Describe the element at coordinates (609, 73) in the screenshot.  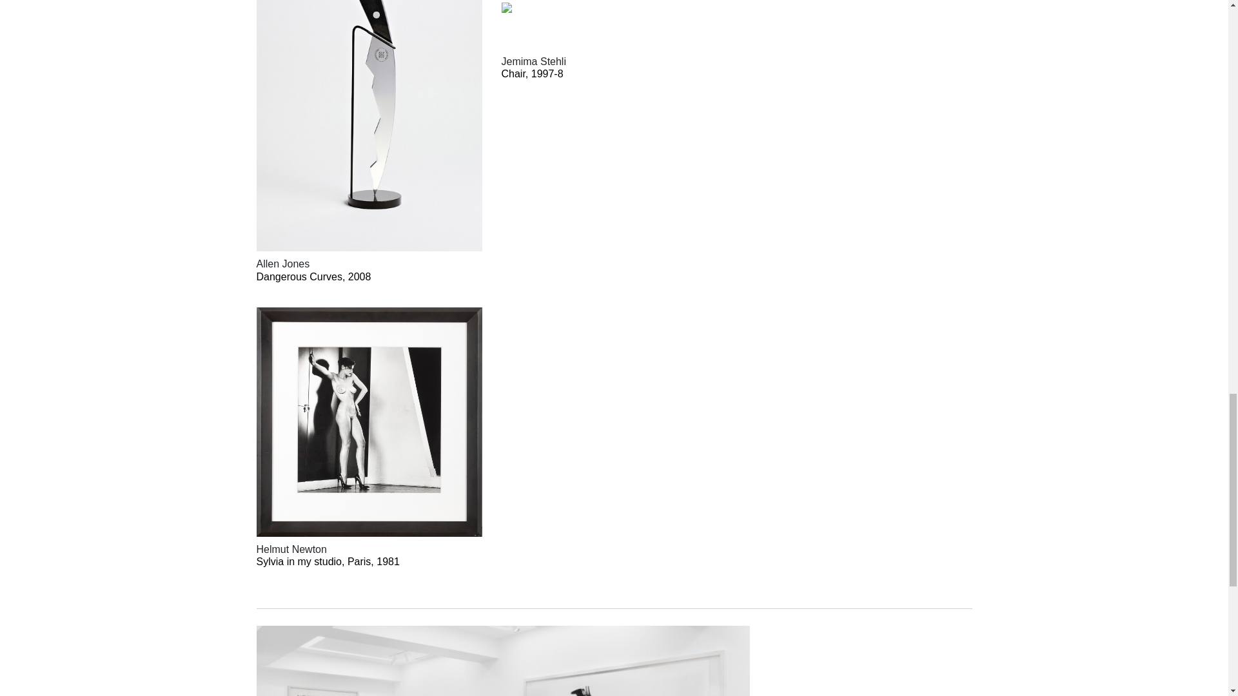
I see `Chair, 1997-8` at that location.